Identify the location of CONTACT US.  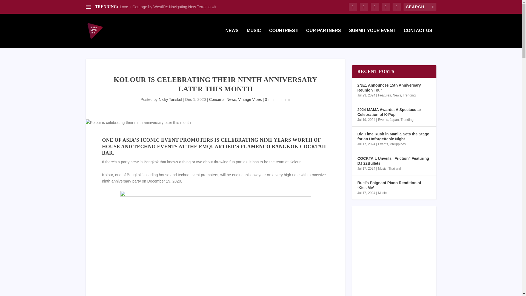
(418, 38).